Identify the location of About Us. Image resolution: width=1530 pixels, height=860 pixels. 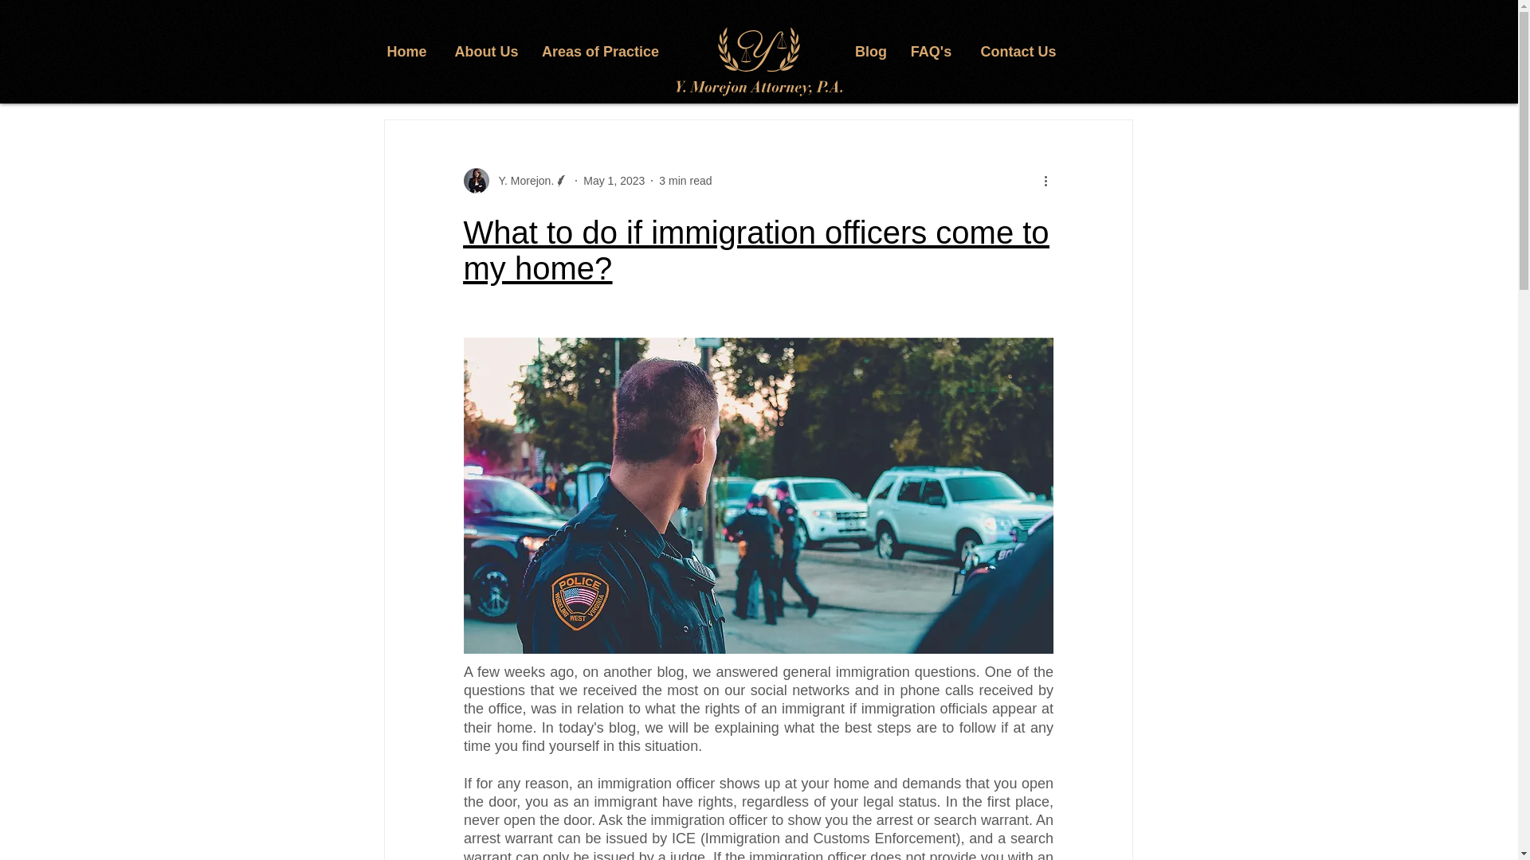
(486, 52).